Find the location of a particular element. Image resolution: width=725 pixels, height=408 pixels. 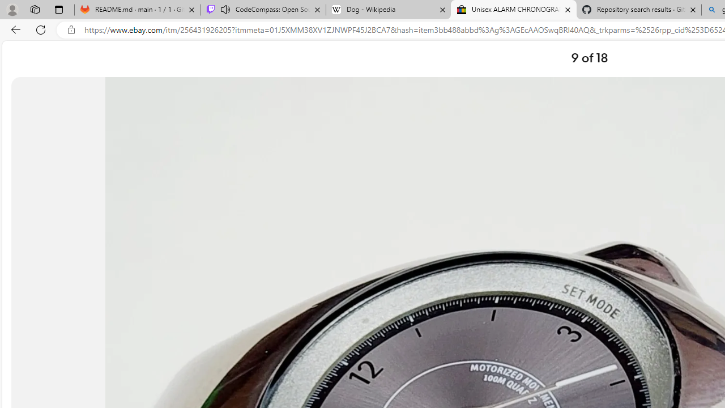

Mute tab is located at coordinates (225, 9).